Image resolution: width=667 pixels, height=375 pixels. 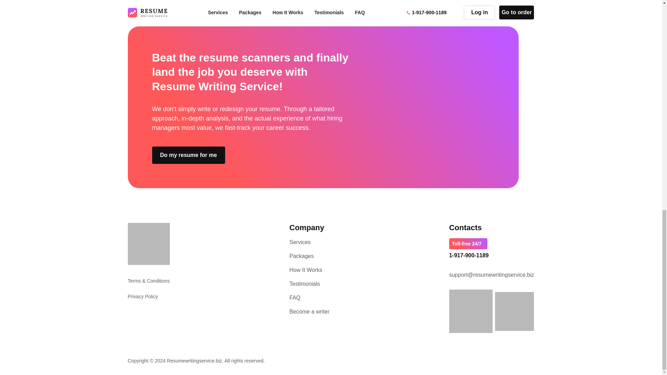 I want to click on Packages, so click(x=302, y=256).